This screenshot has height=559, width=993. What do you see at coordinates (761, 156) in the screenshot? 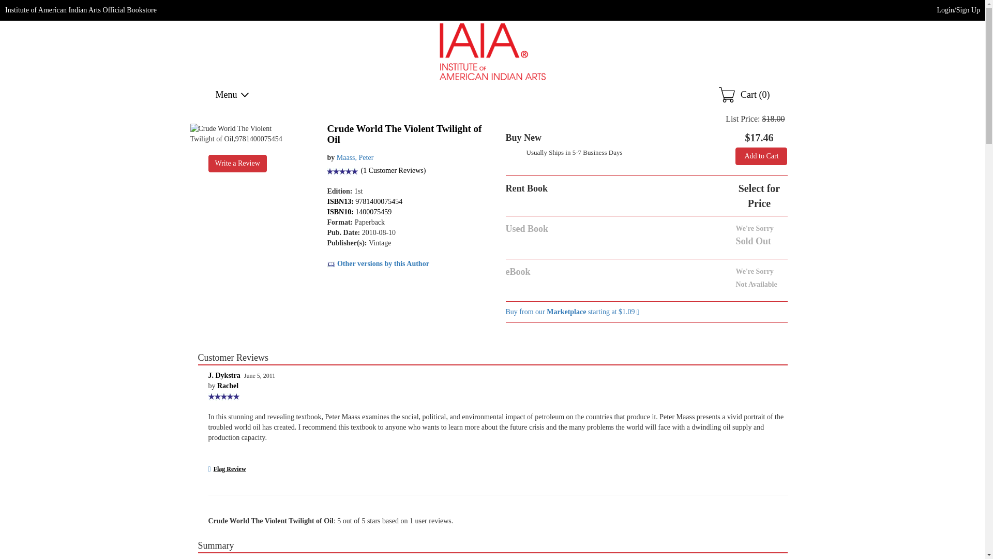
I see `Add to Cart` at bounding box center [761, 156].